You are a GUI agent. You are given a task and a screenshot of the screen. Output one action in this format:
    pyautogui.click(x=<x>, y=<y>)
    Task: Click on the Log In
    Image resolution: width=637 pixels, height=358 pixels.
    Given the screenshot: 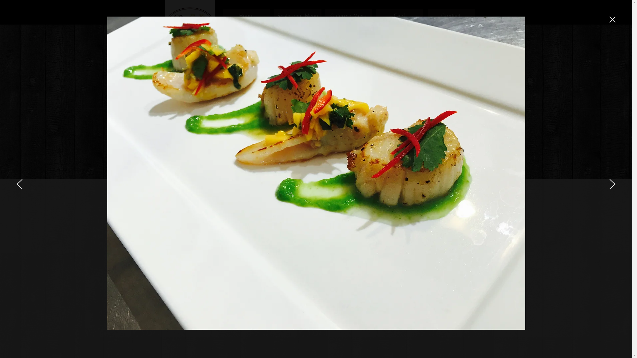 What is the action you would take?
    pyautogui.click(x=455, y=25)
    